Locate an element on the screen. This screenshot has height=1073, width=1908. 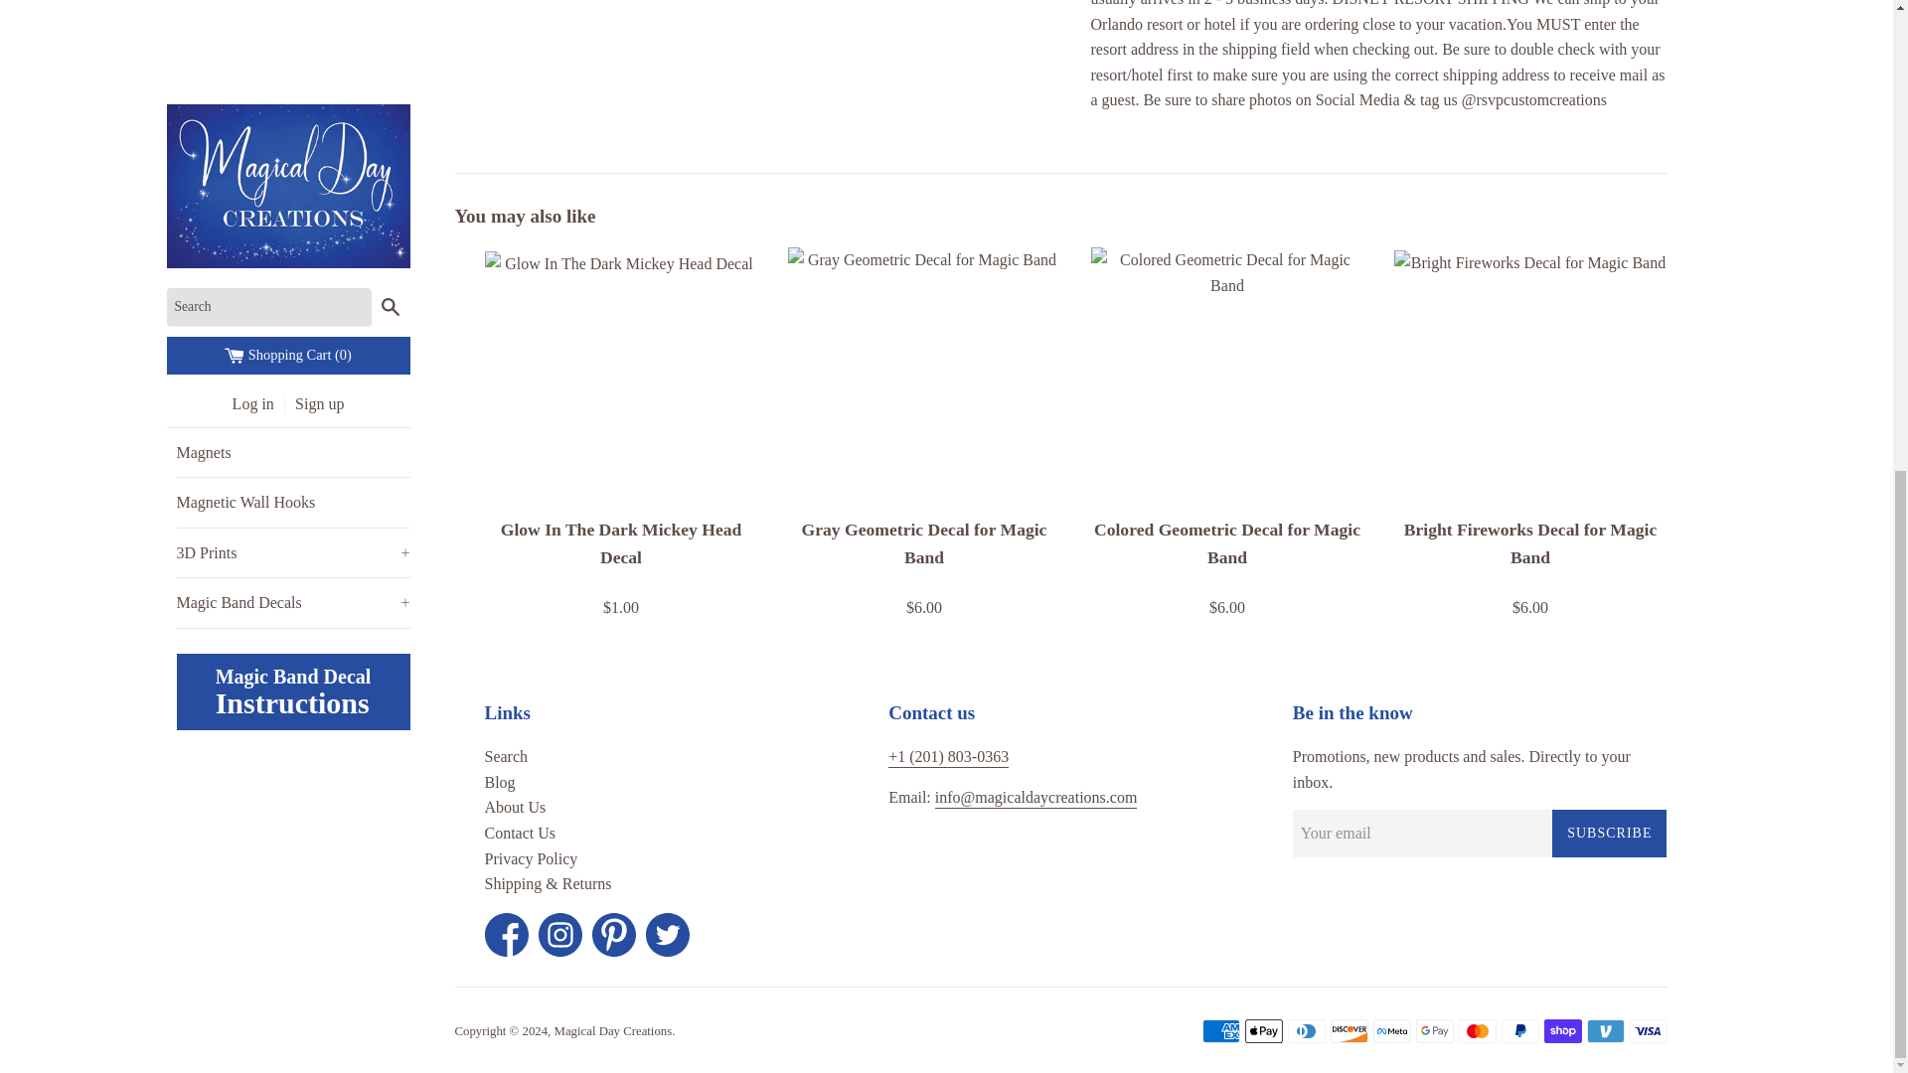
tel:12018030363 is located at coordinates (948, 757).